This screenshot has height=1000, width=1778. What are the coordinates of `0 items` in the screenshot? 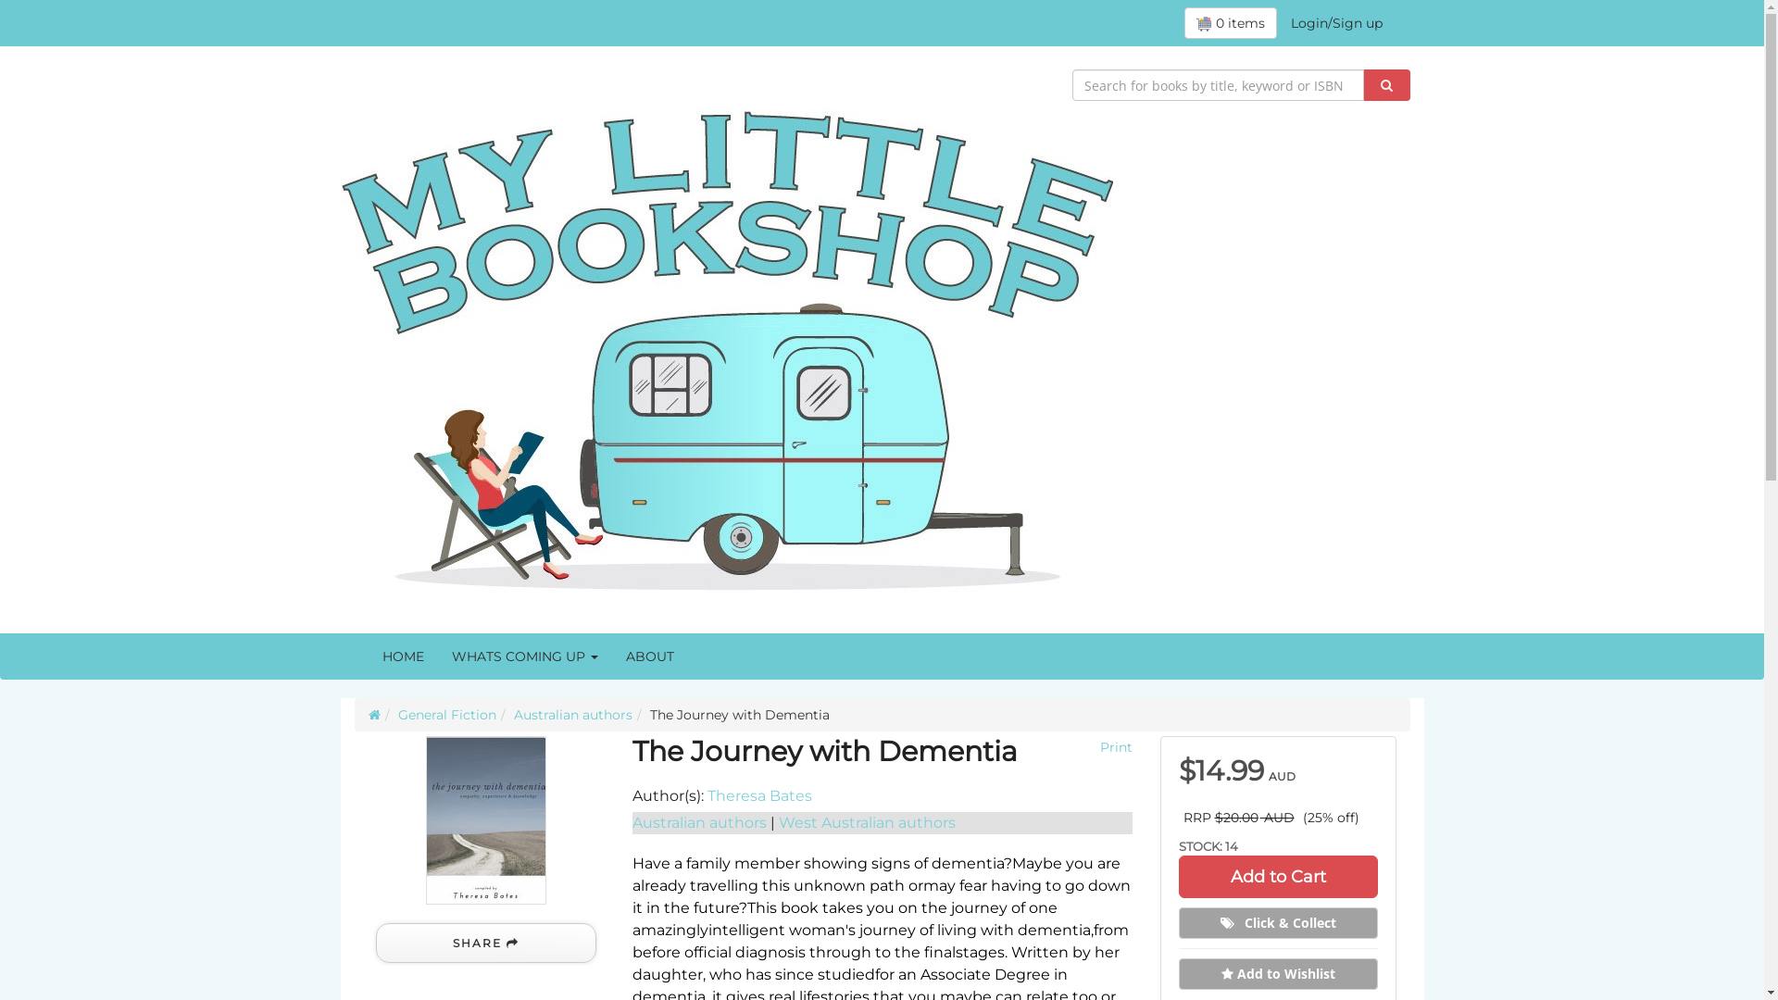 It's located at (1230, 23).